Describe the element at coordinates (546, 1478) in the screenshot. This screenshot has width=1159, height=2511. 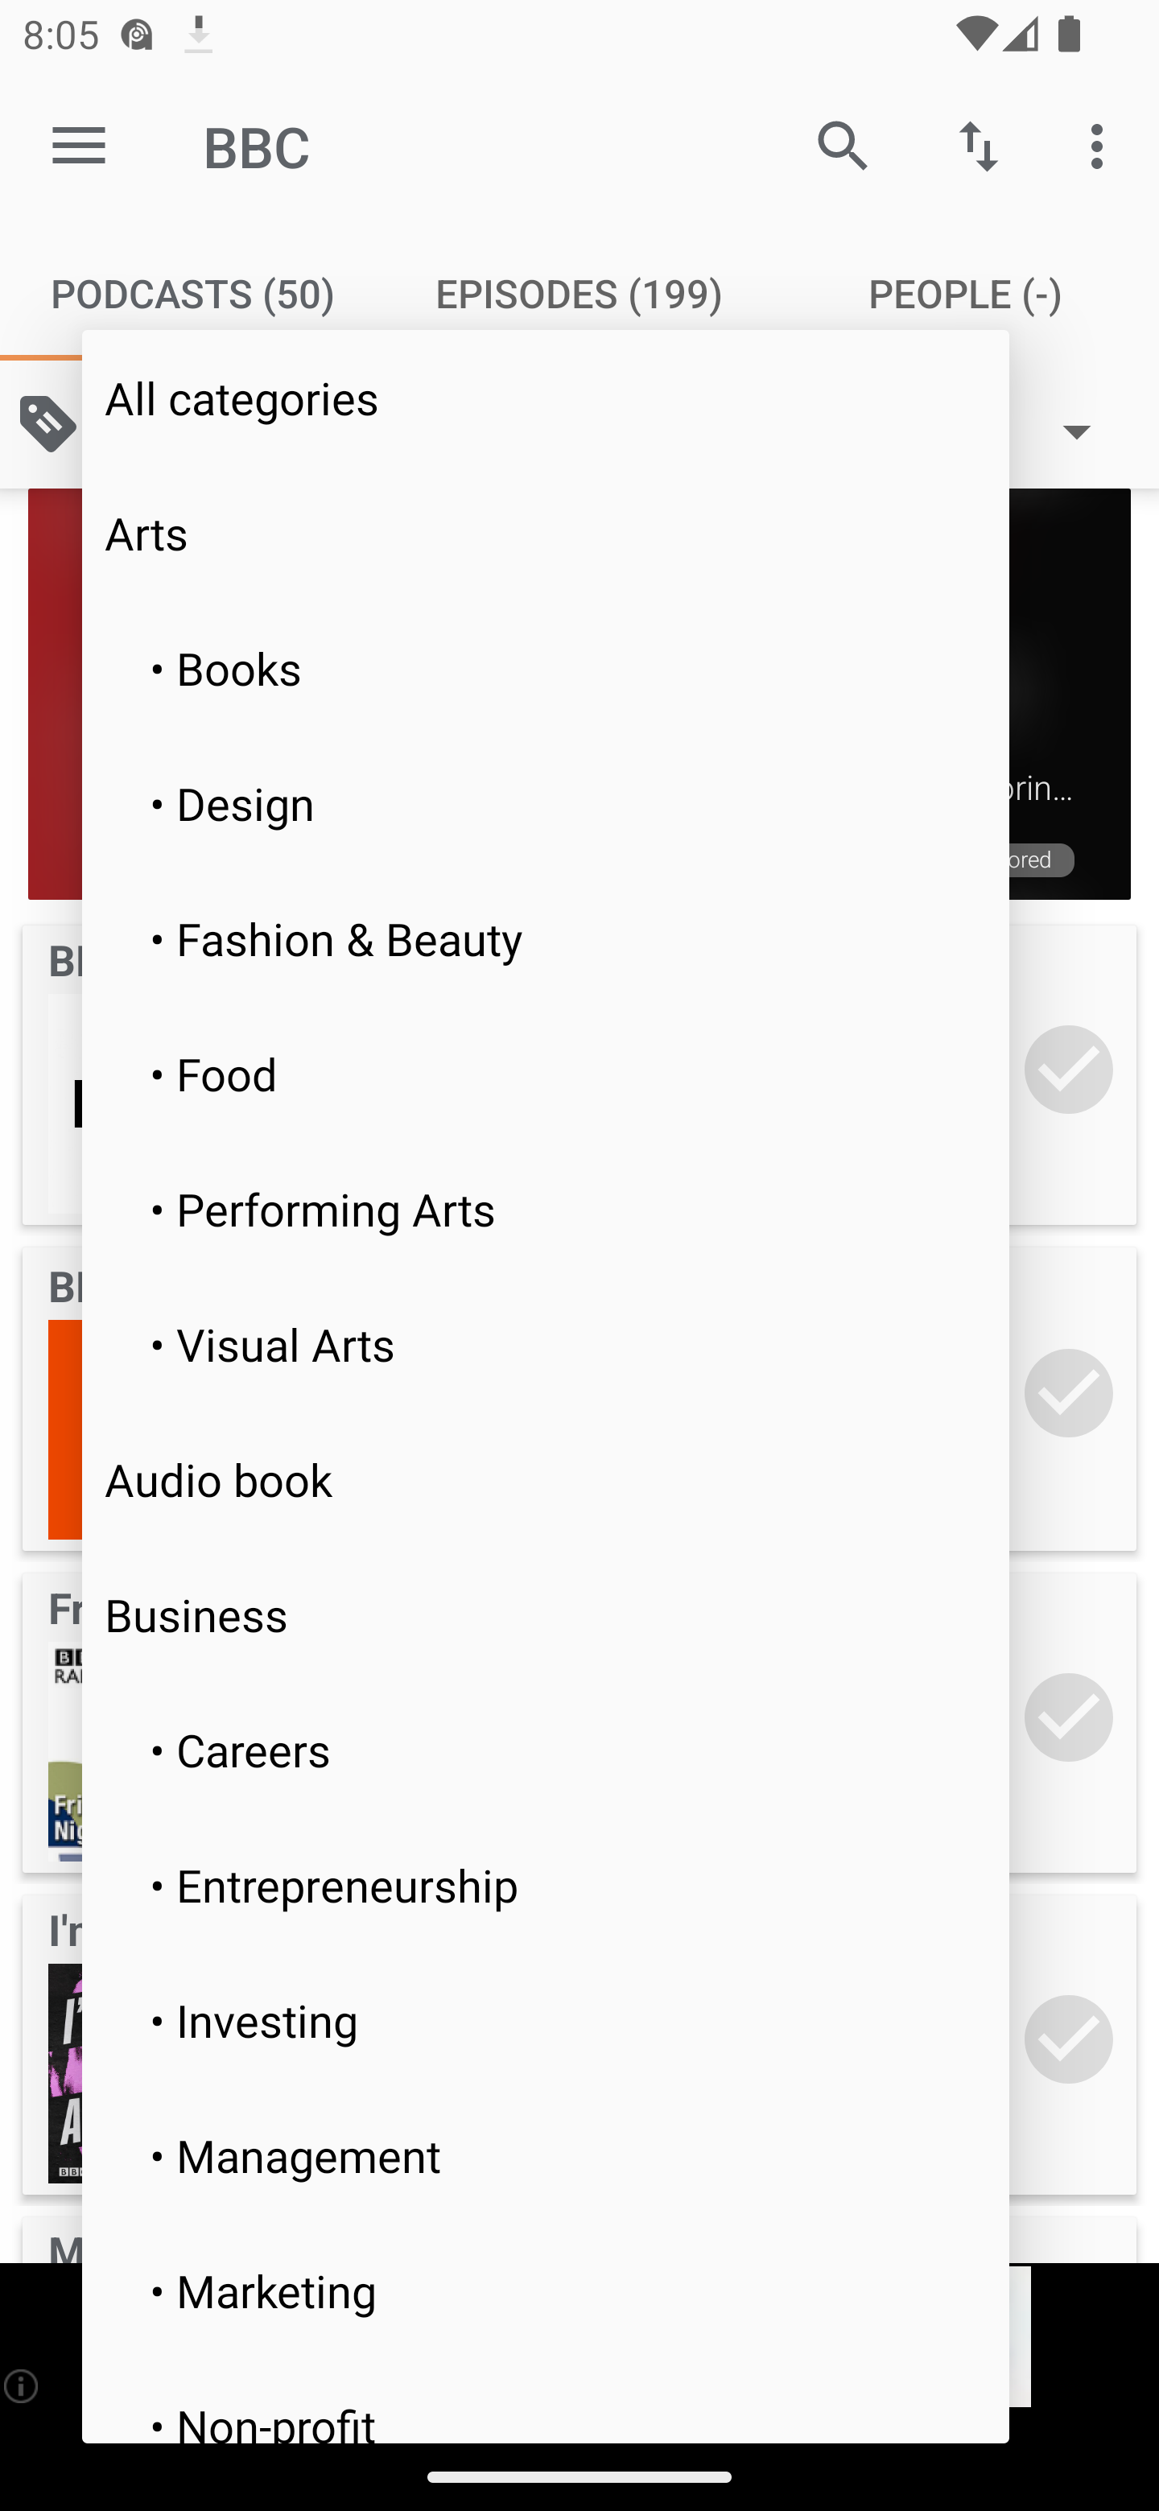
I see `Audio book` at that location.